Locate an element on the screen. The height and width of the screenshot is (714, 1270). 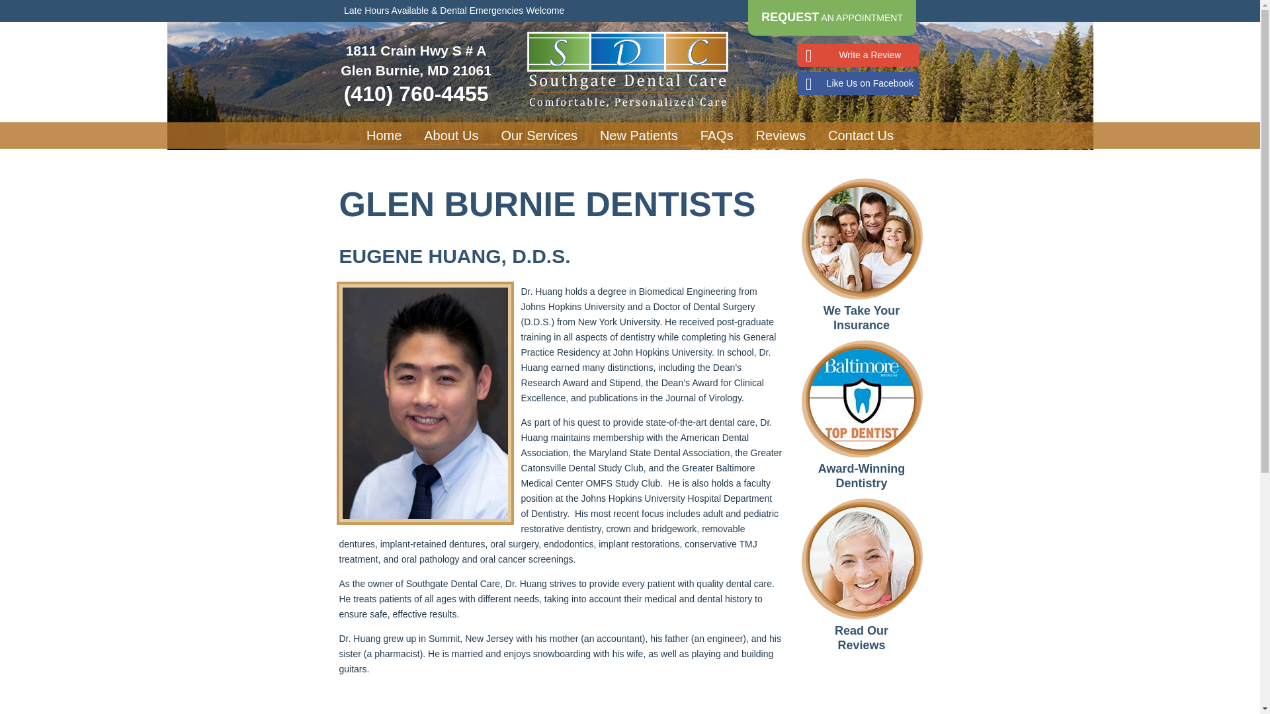
Write a Review is located at coordinates (859, 55).